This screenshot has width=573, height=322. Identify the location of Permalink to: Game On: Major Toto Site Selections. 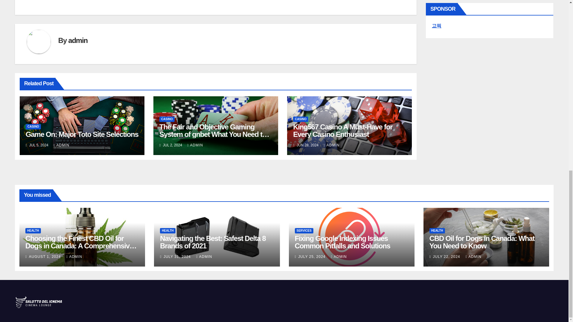
(82, 134).